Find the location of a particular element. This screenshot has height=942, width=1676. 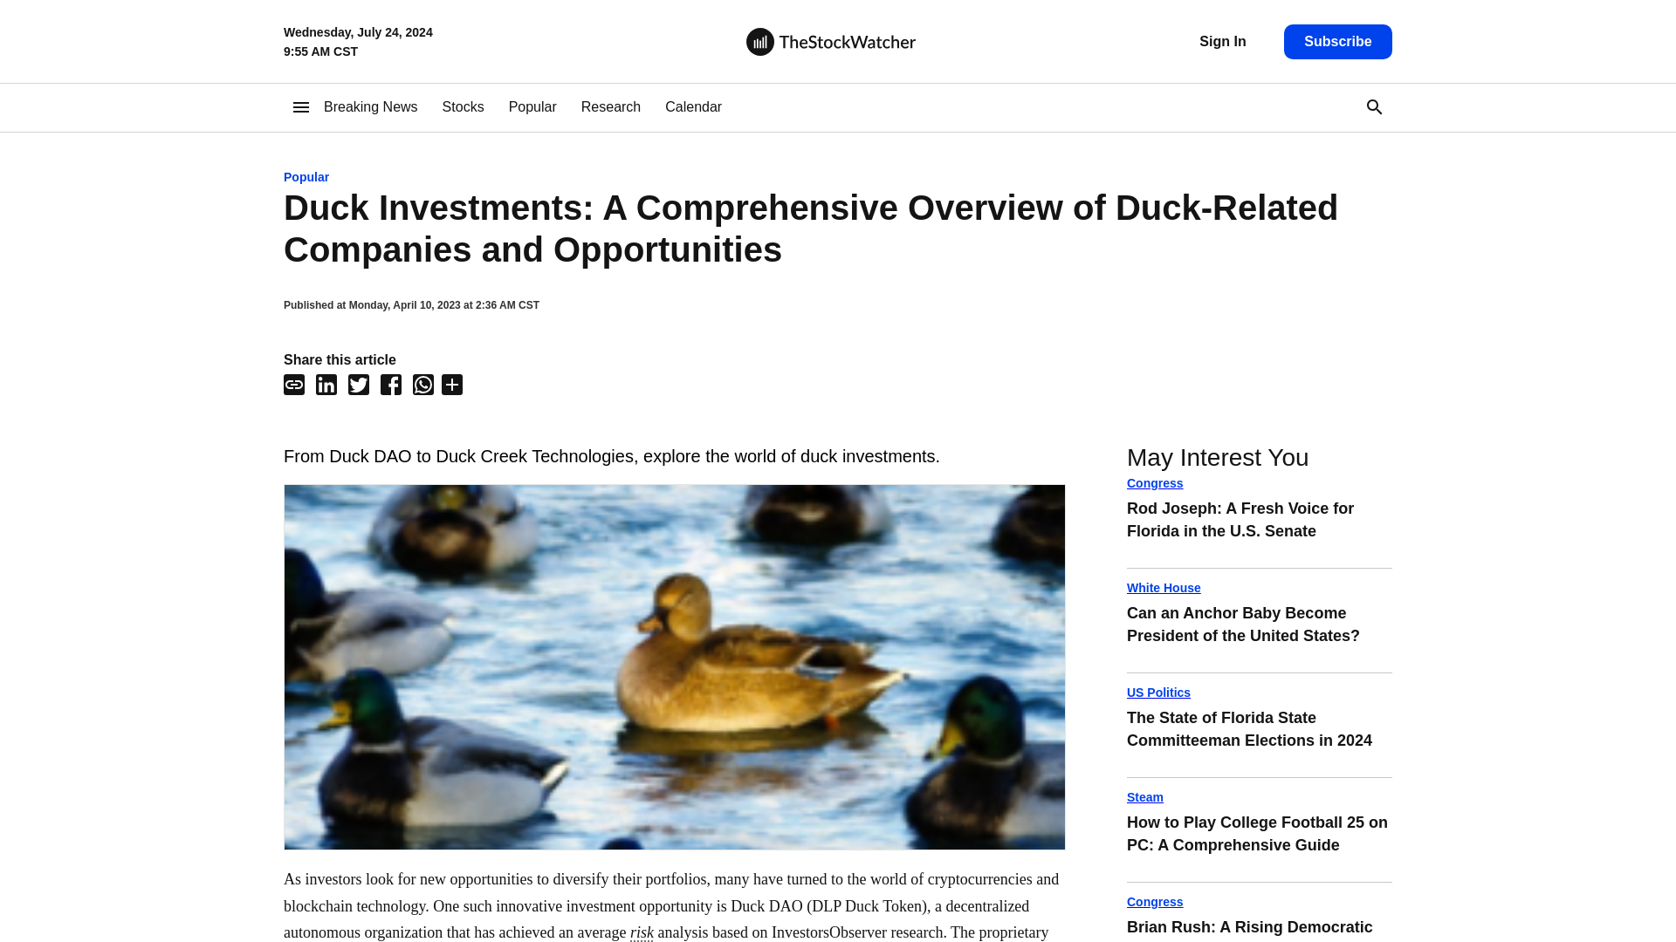

Popular is located at coordinates (532, 106).